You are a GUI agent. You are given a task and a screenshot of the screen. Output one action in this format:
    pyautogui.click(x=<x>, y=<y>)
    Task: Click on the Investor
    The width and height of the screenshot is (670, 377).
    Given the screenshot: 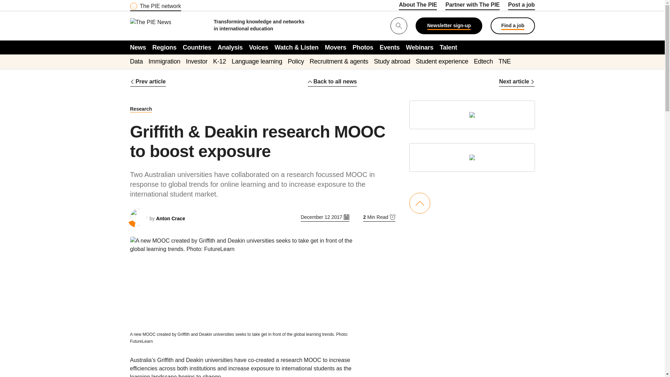 What is the action you would take?
    pyautogui.click(x=197, y=61)
    